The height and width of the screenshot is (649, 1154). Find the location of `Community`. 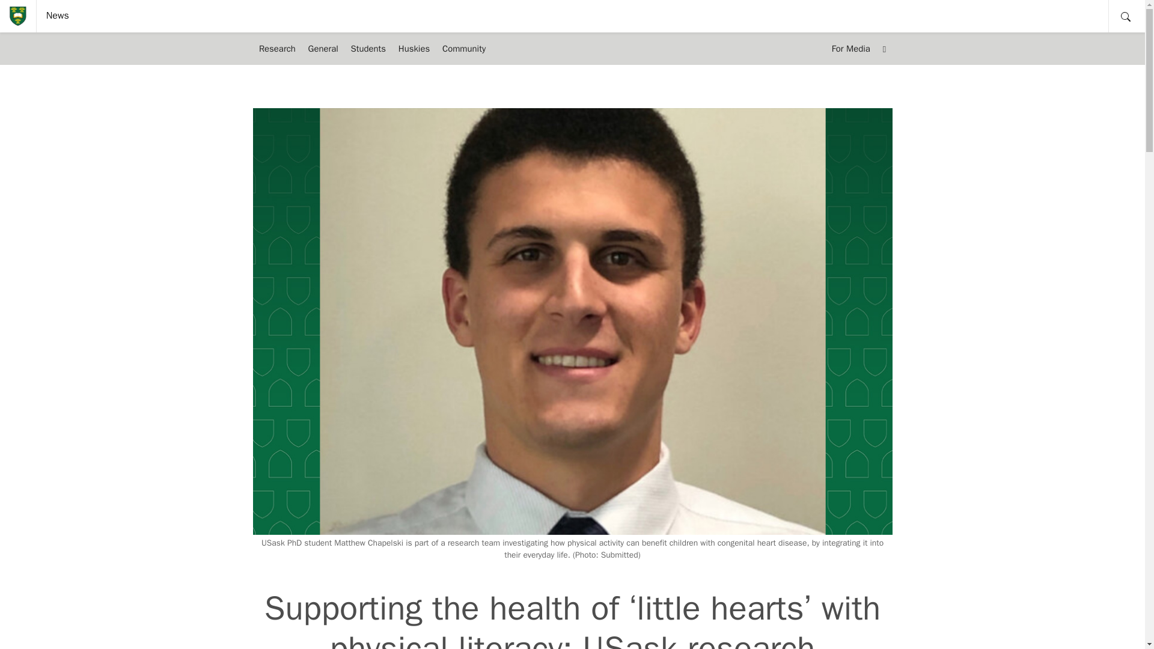

Community is located at coordinates (464, 49).